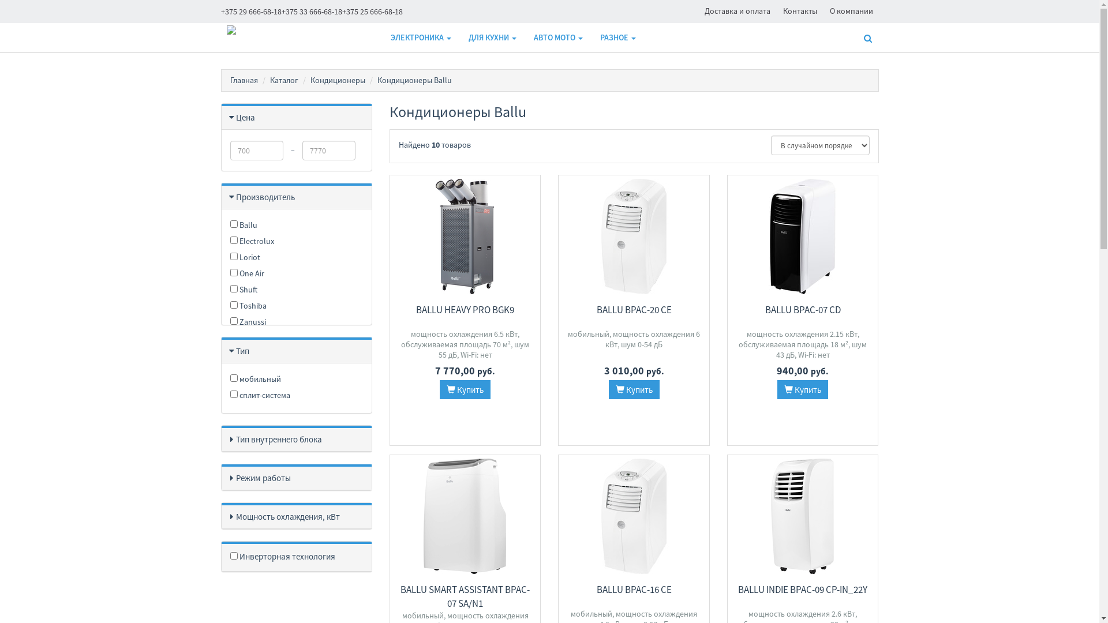 The width and height of the screenshot is (1108, 623). I want to click on BALLU INDIE BPAC-09 CP-IN_22Y, so click(803, 590).